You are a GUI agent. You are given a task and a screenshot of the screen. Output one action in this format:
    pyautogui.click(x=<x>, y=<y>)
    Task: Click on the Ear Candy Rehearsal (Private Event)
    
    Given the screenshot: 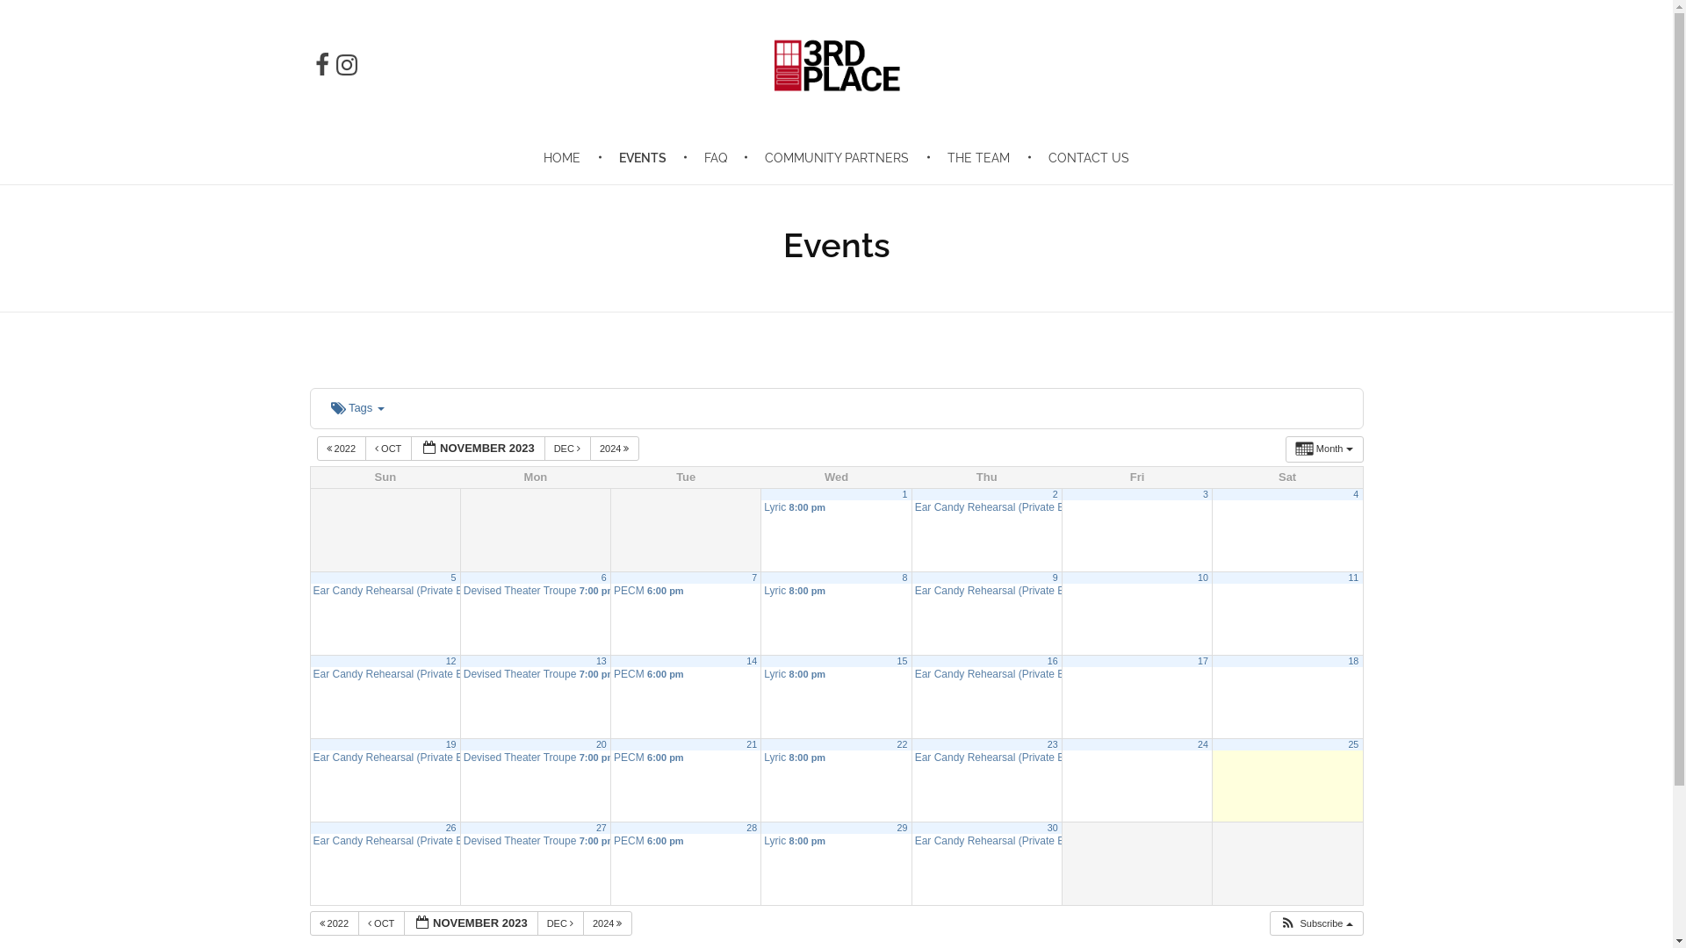 What is the action you would take?
    pyautogui.click(x=987, y=841)
    